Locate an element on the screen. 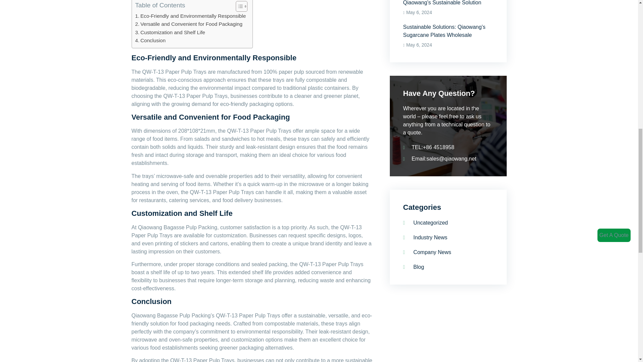  Conclusion is located at coordinates (150, 40).